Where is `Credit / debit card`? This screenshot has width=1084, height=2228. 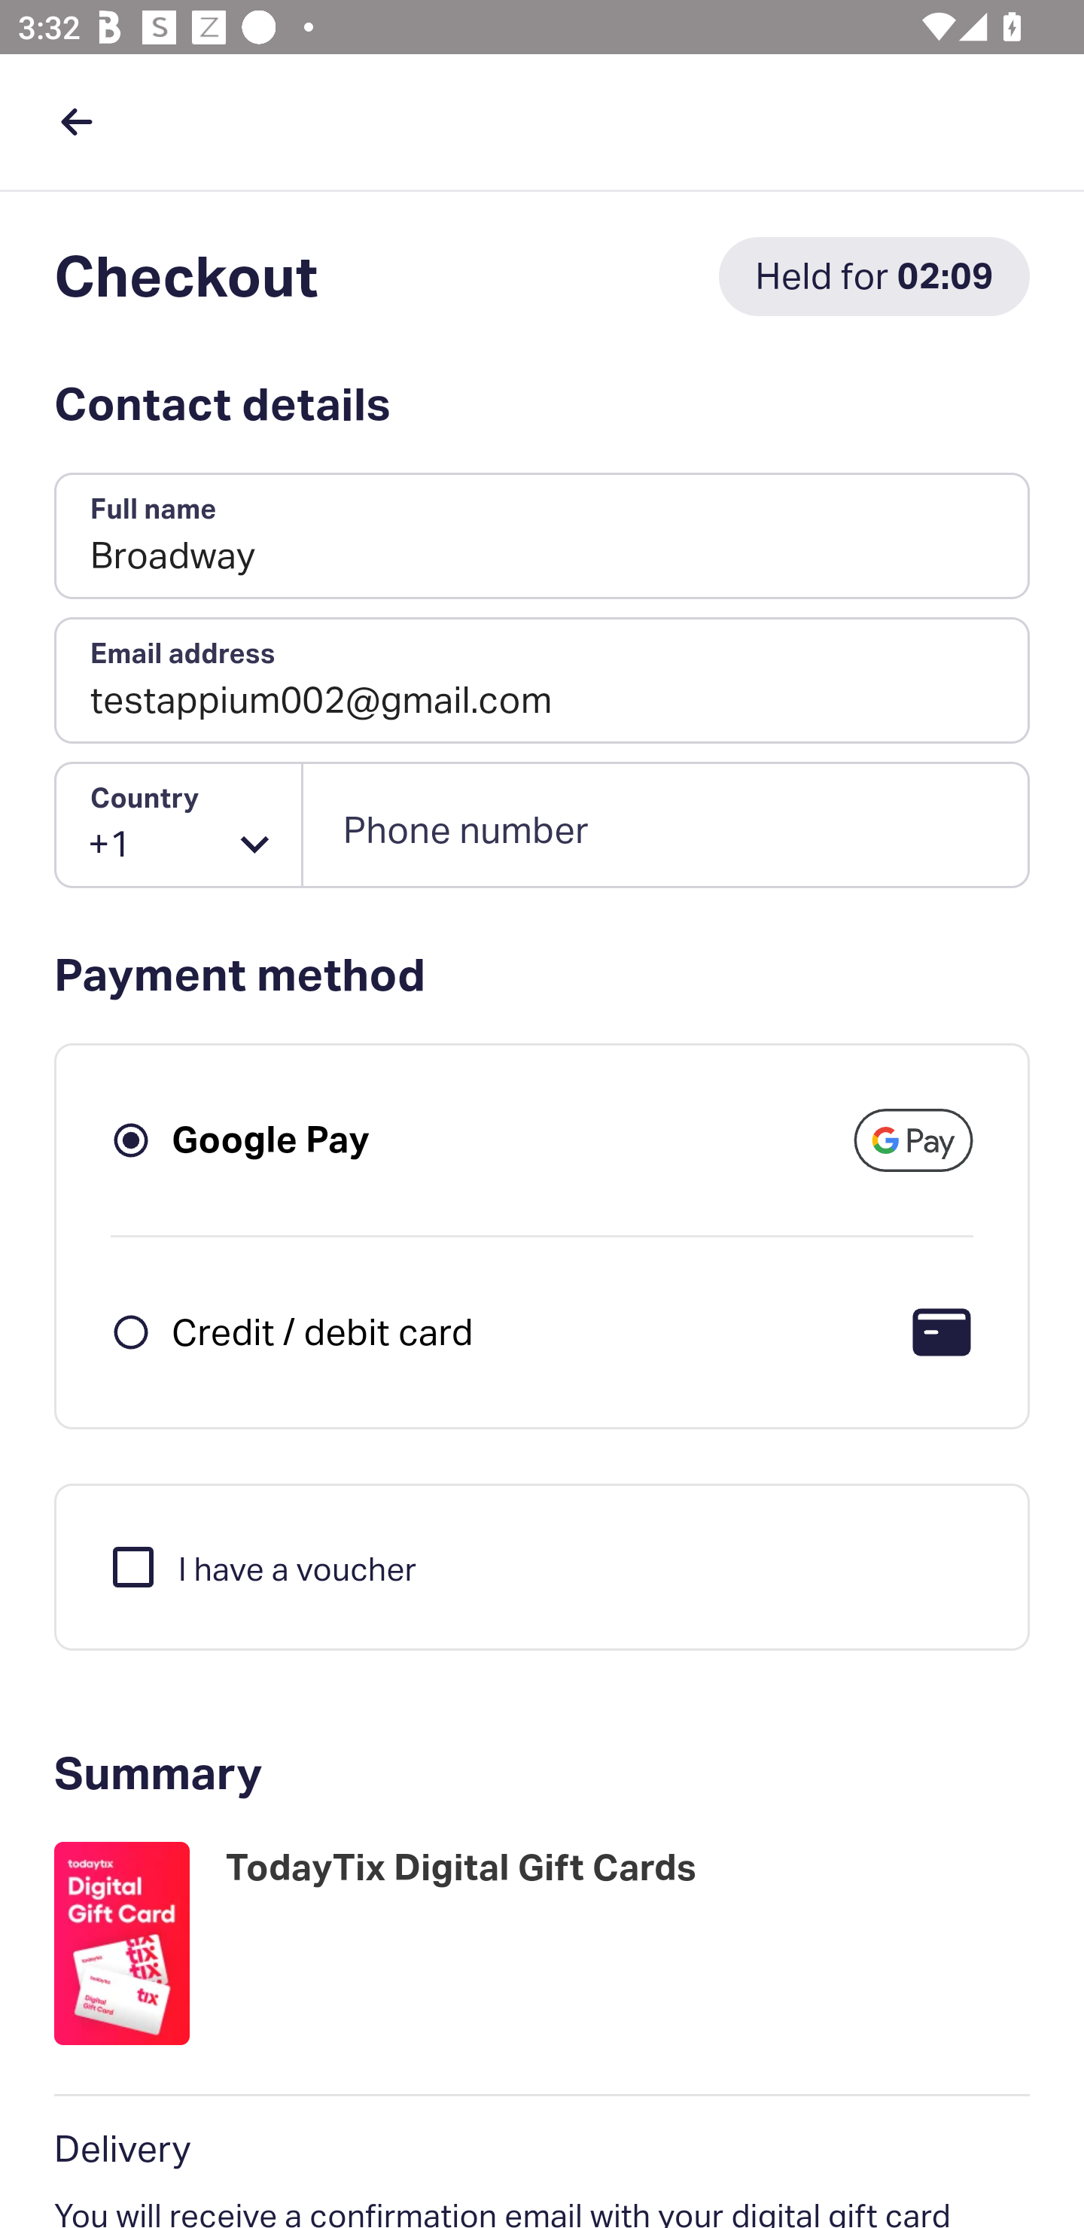 Credit / debit card is located at coordinates (322, 1331).